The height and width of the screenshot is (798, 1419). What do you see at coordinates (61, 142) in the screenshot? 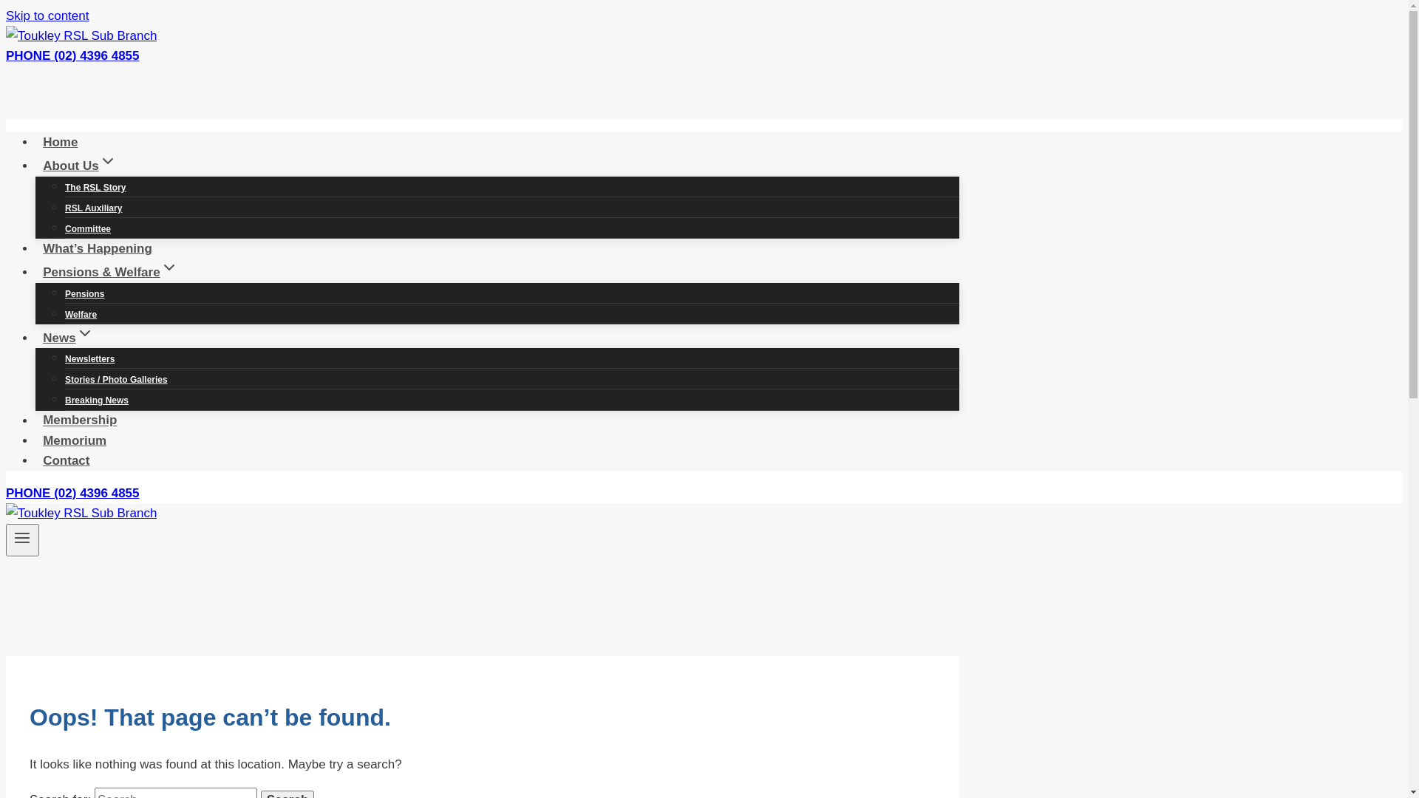
I see `Home` at bounding box center [61, 142].